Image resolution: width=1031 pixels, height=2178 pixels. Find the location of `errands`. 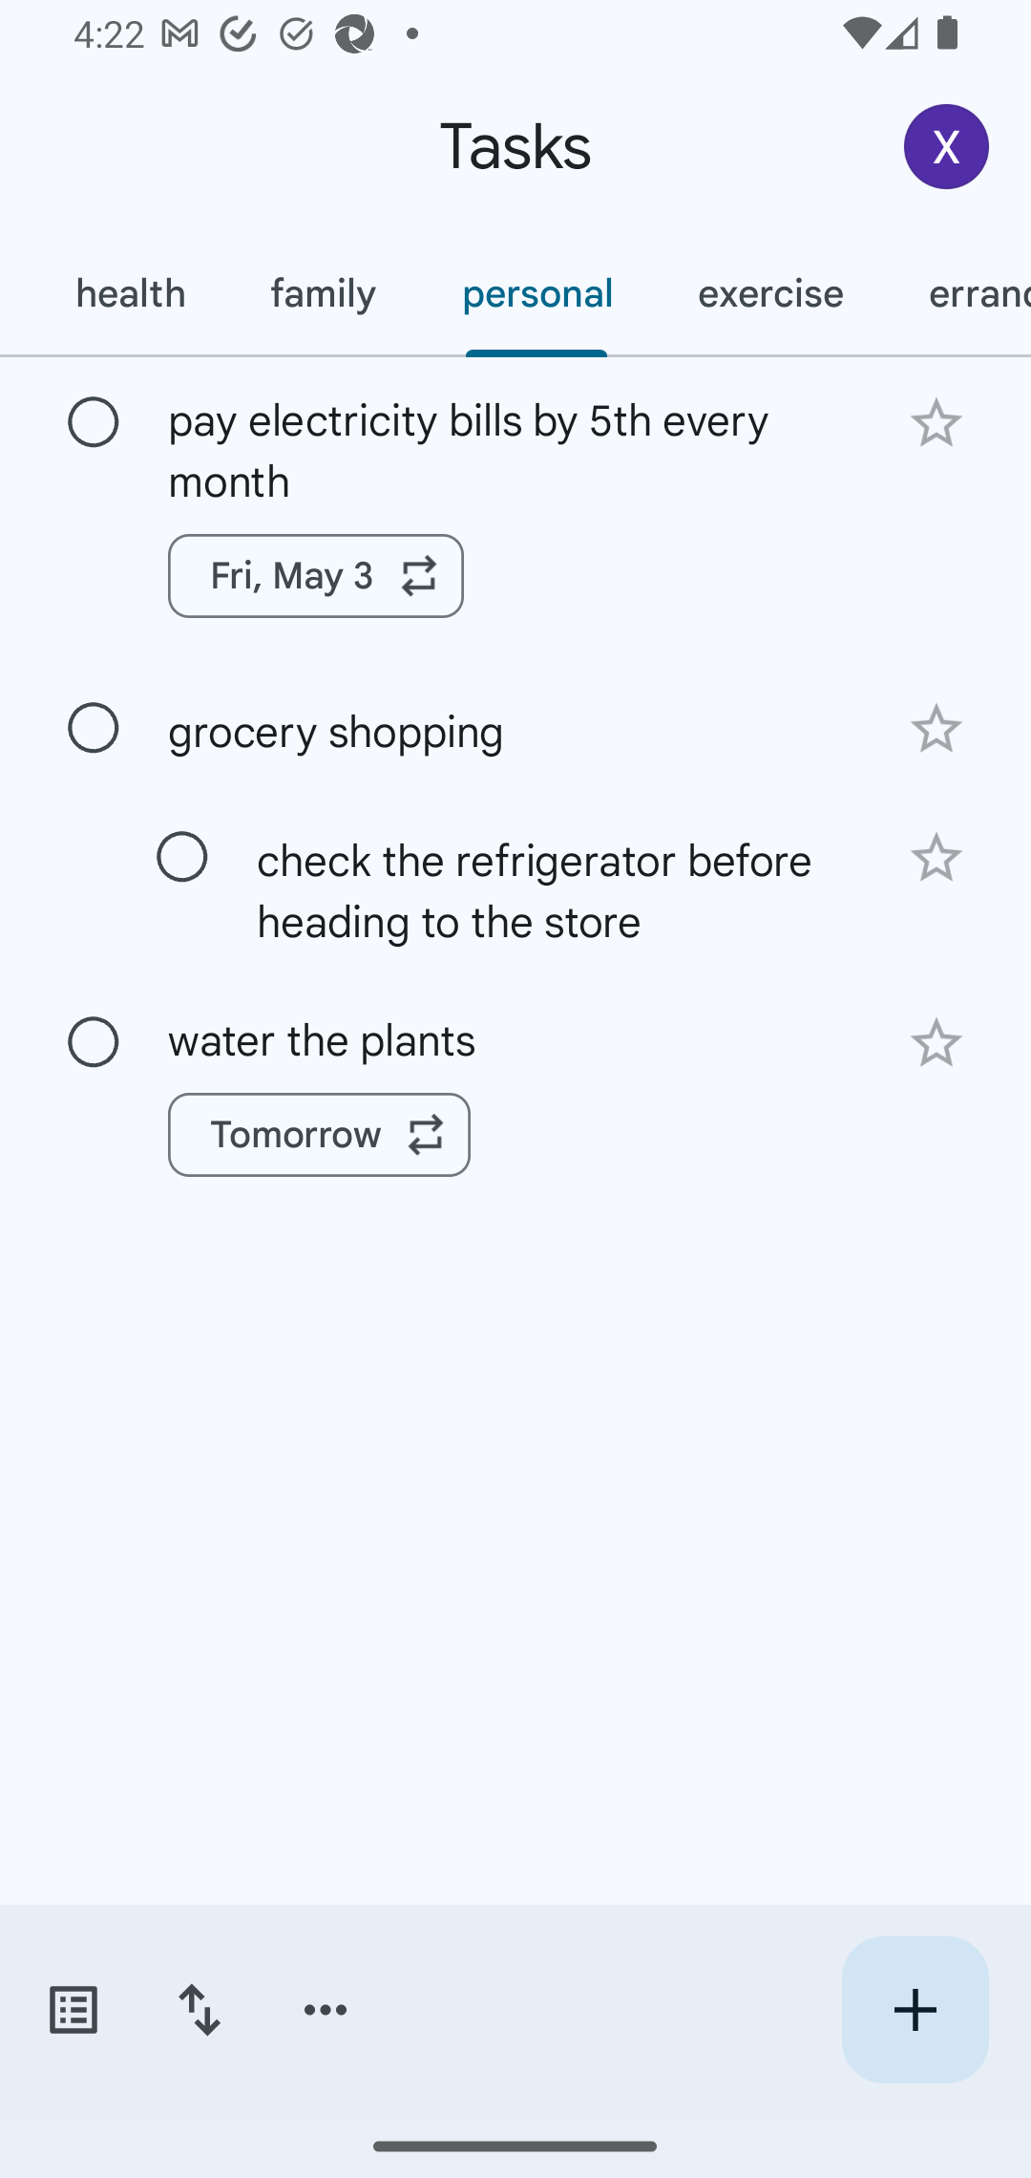

errands is located at coordinates (958, 293).